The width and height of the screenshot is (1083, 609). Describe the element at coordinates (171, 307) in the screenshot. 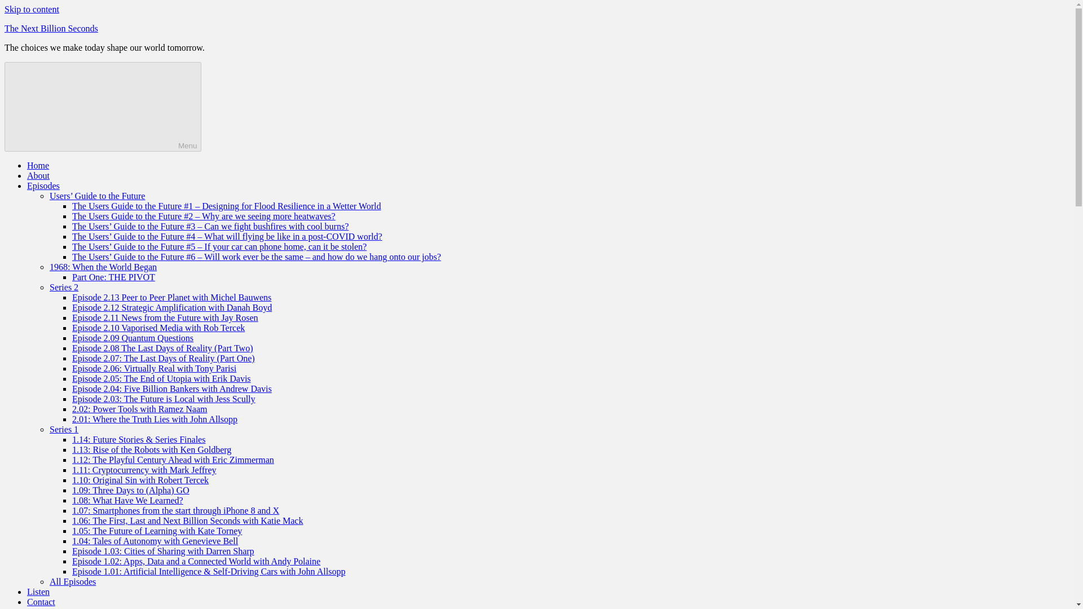

I see `Episode 2.12 Strategic Amplification with Danah Boyd` at that location.